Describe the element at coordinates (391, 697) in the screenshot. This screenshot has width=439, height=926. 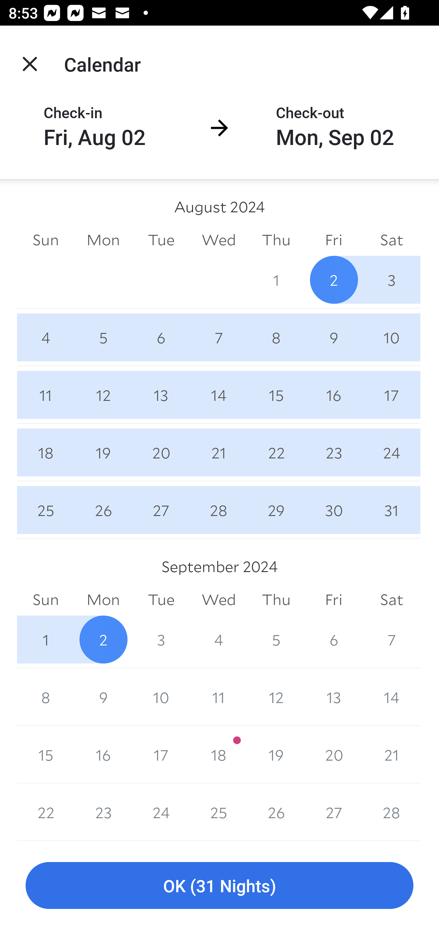
I see `14 14 September 2024` at that location.